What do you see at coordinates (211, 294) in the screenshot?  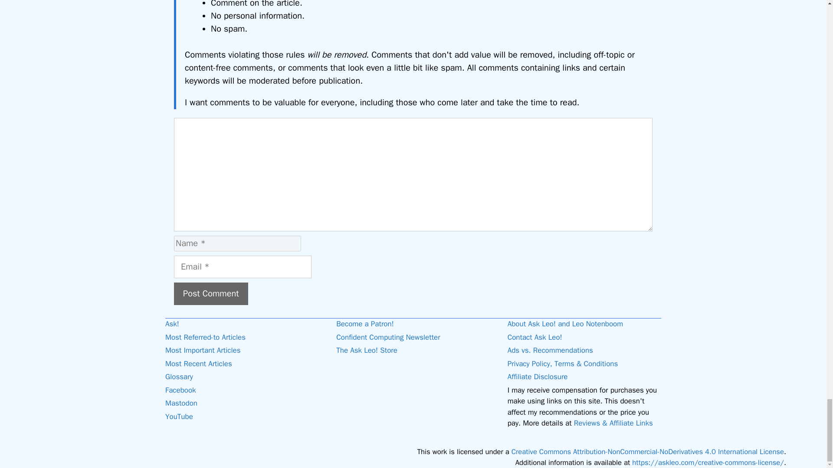 I see `Post Comment` at bounding box center [211, 294].